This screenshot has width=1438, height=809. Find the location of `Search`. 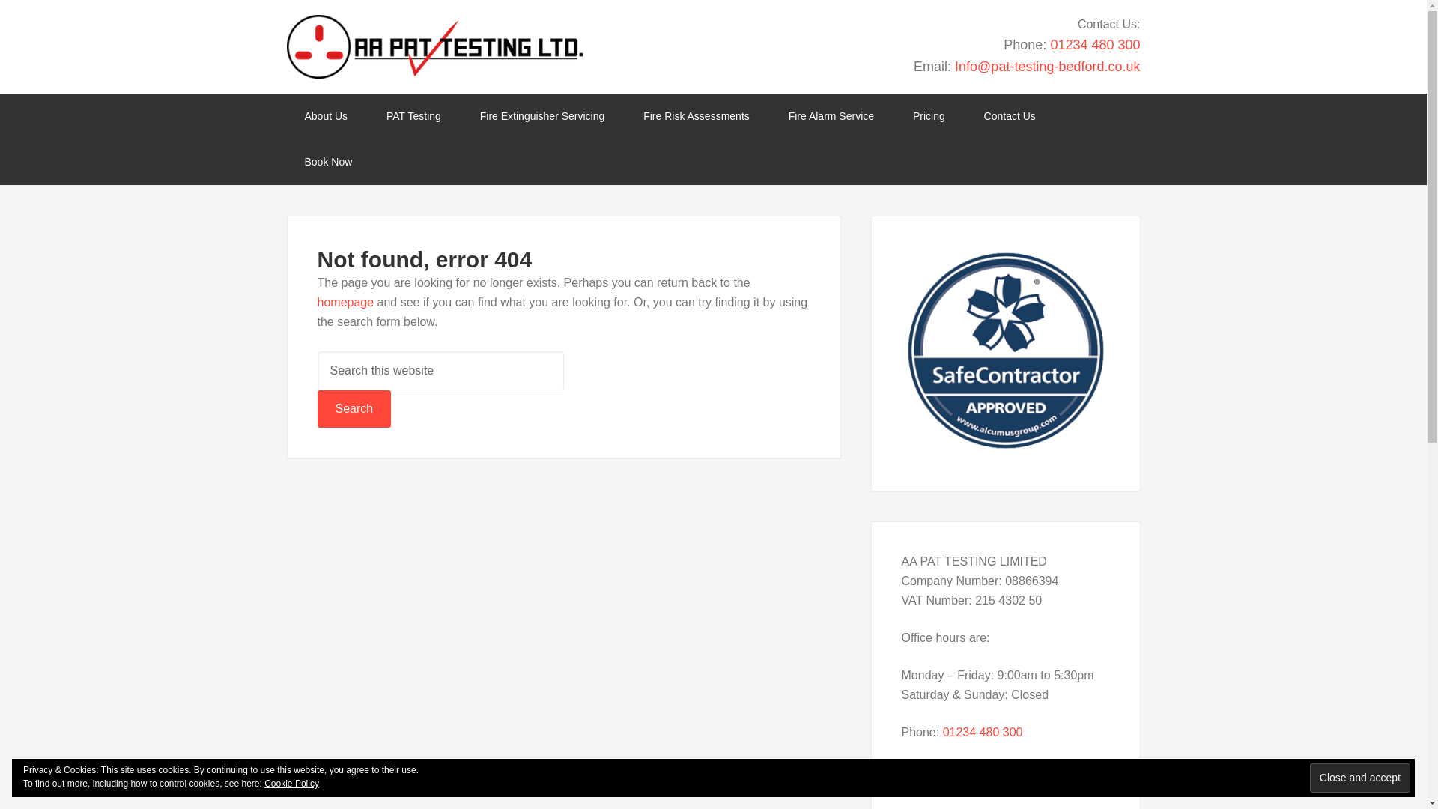

Search is located at coordinates (354, 409).